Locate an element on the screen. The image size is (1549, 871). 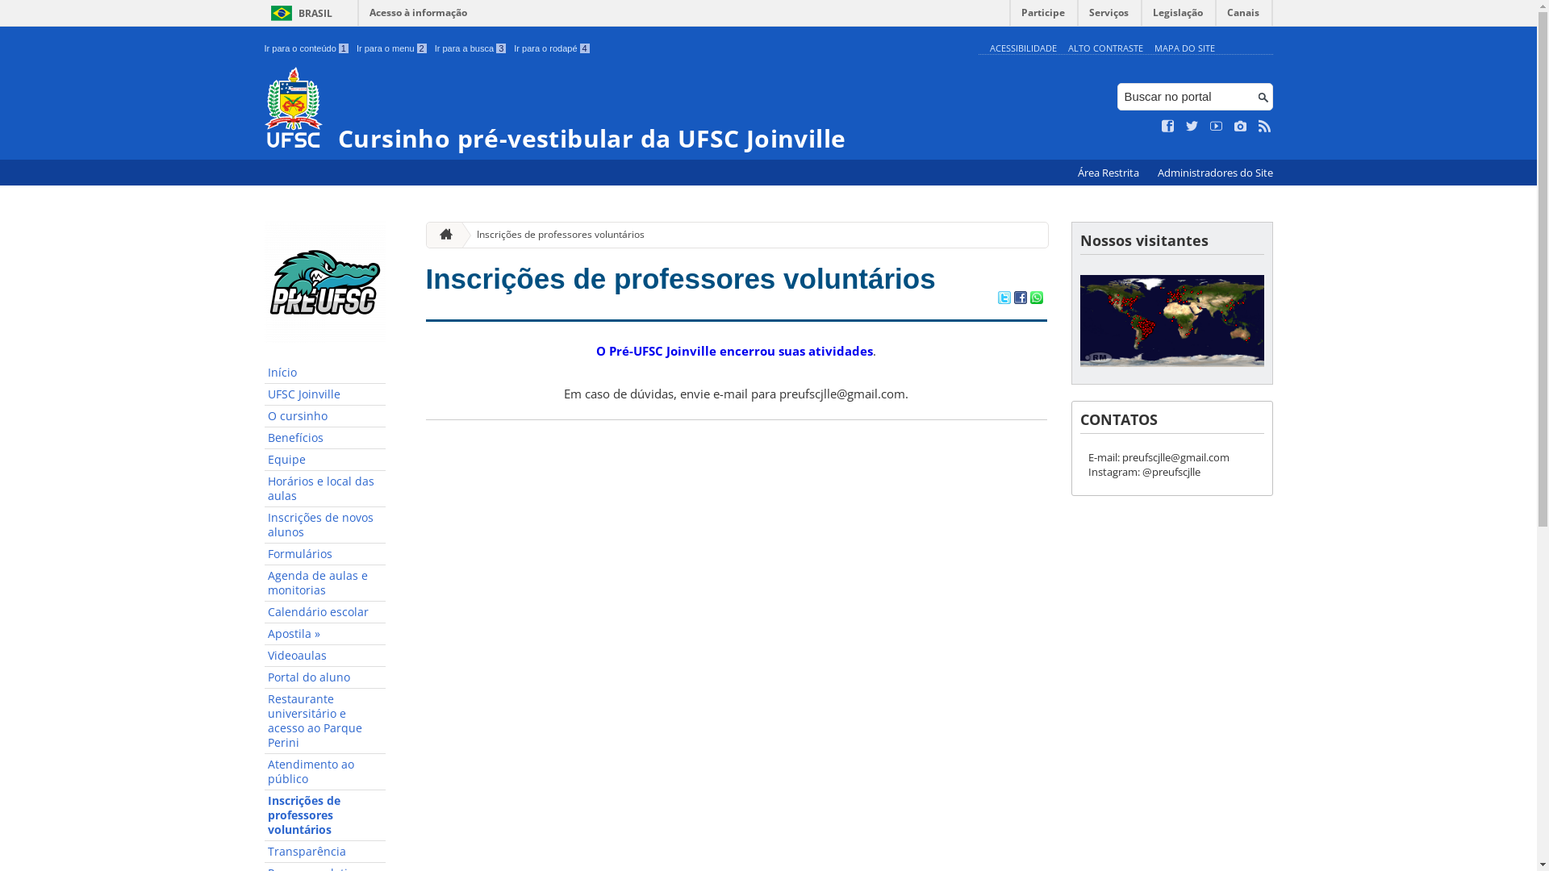
Portal do aluno is located at coordinates (325, 677).